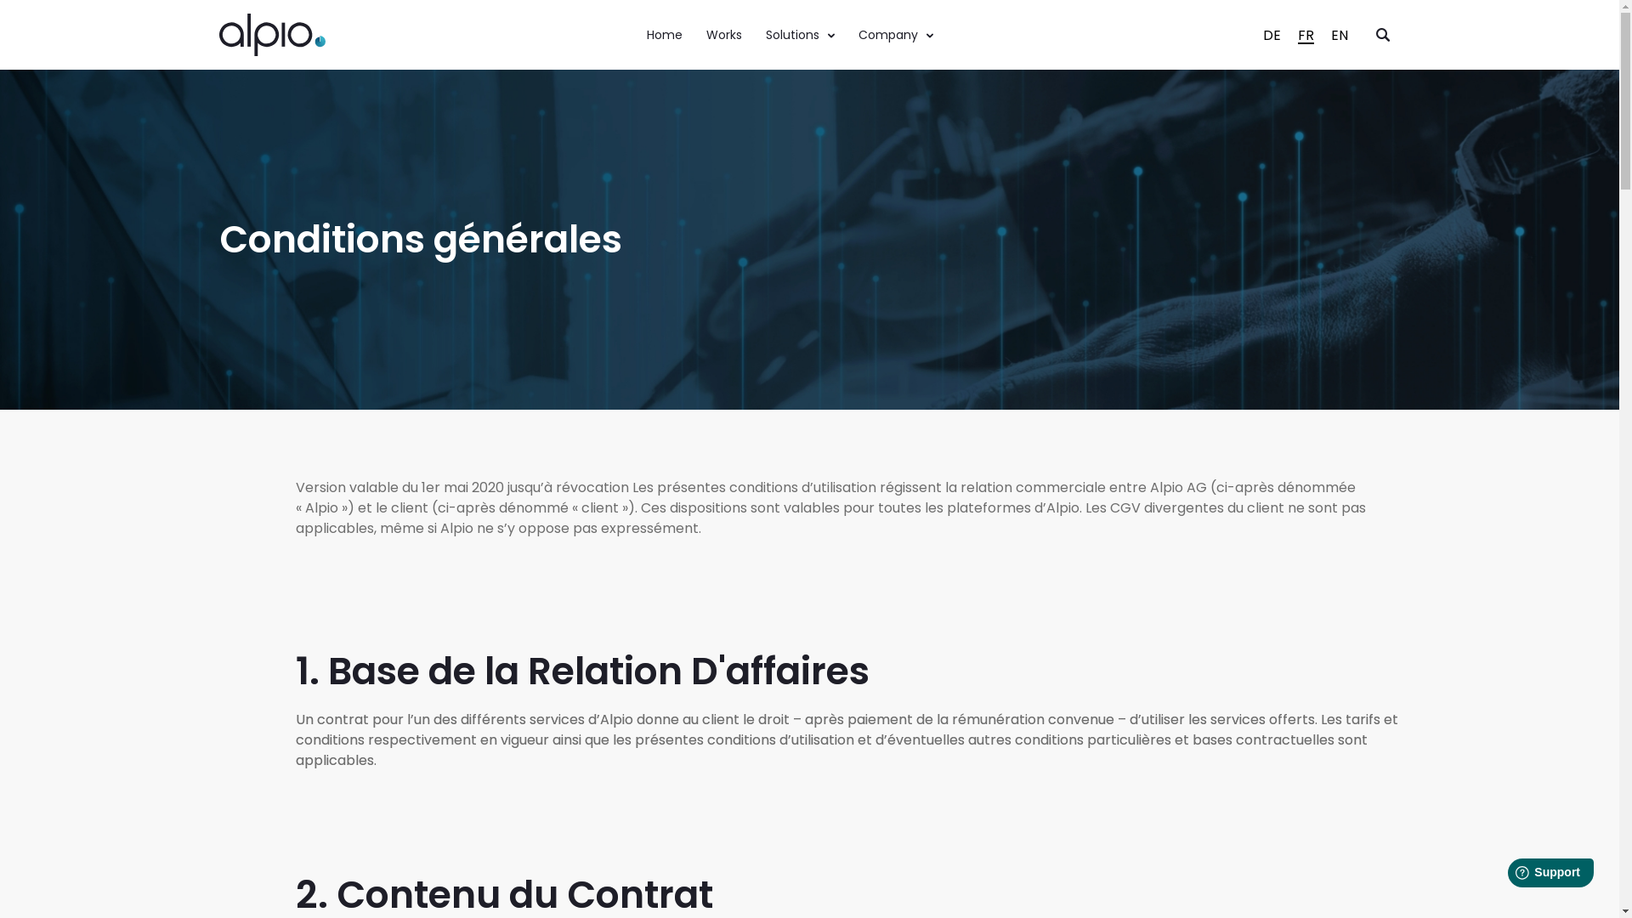  What do you see at coordinates (723, 34) in the screenshot?
I see `Works` at bounding box center [723, 34].